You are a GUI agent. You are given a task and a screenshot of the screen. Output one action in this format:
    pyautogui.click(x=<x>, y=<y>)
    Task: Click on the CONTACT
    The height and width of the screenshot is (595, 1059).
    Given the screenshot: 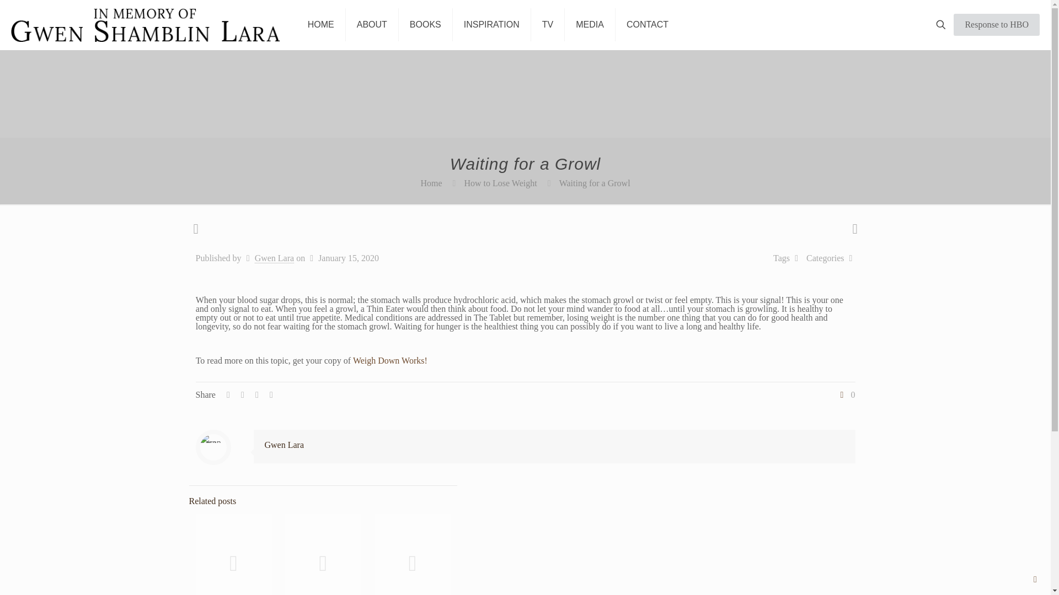 What is the action you would take?
    pyautogui.click(x=648, y=24)
    